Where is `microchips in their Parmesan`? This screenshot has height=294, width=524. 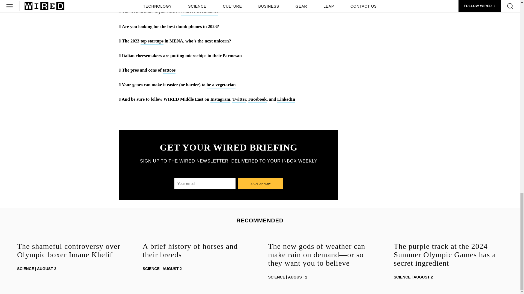 microchips in their Parmesan is located at coordinates (213, 56).